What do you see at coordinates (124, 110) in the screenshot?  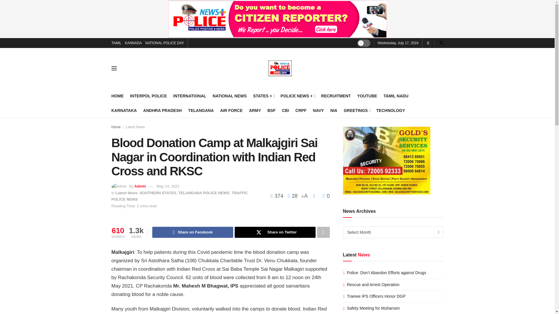 I see `KARNATAKA` at bounding box center [124, 110].